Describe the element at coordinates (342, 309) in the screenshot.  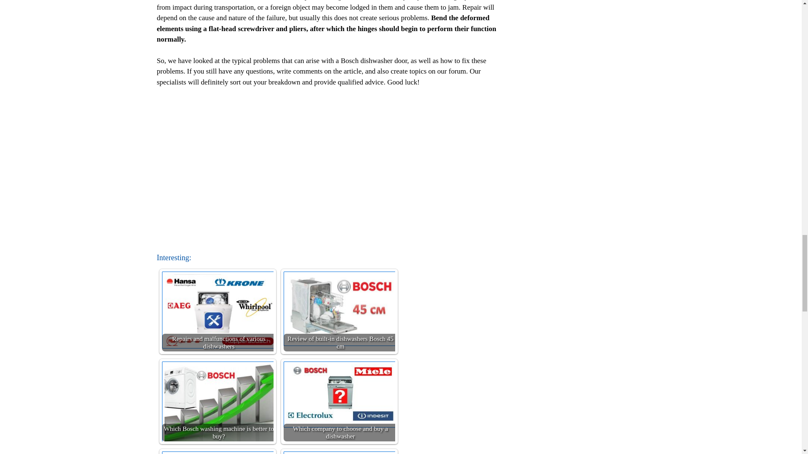
I see `Review of built-in dishwashers Bosch 45 cm` at that location.